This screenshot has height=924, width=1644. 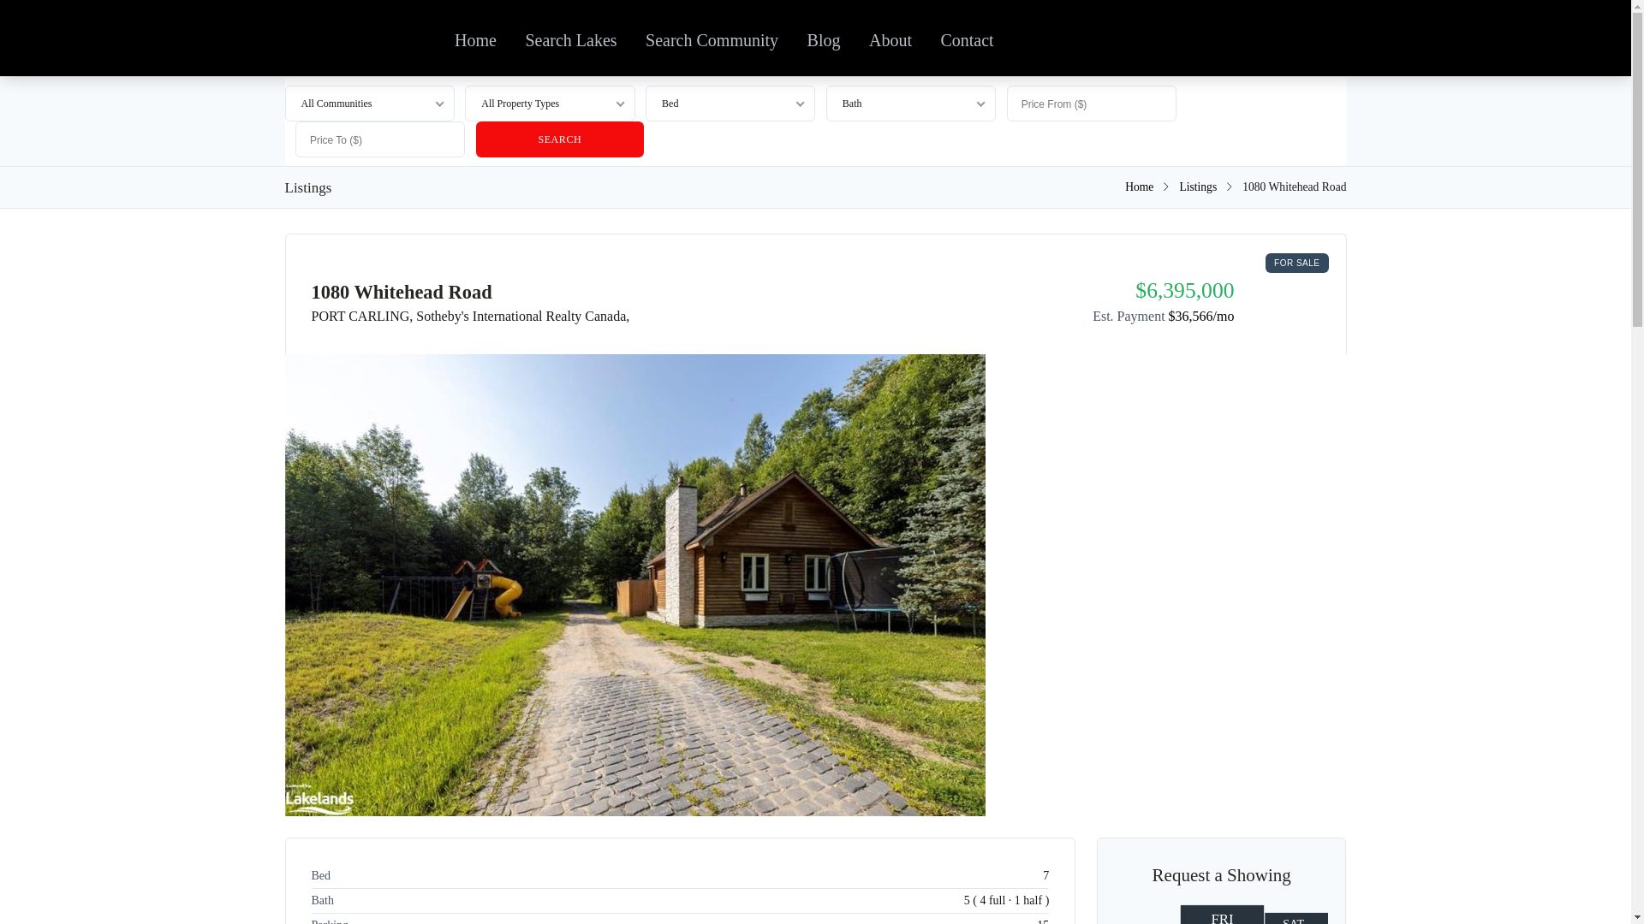 I want to click on Search, so click(x=560, y=139).